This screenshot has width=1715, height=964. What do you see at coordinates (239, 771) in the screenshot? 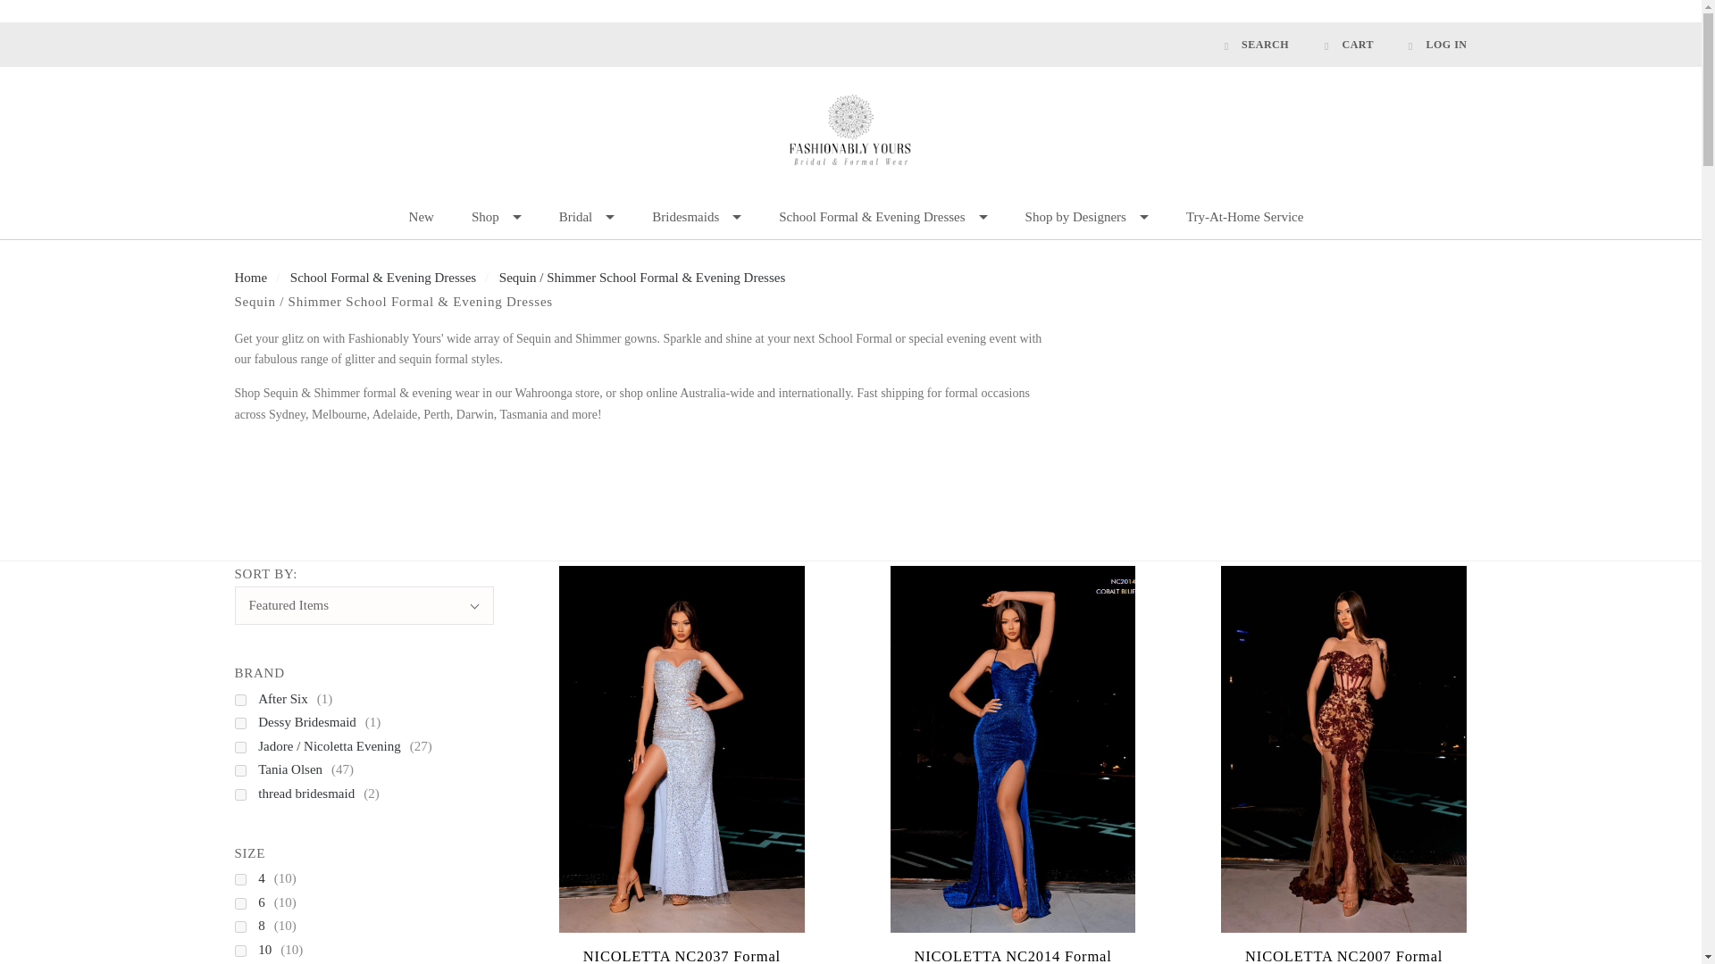
I see `on` at bounding box center [239, 771].